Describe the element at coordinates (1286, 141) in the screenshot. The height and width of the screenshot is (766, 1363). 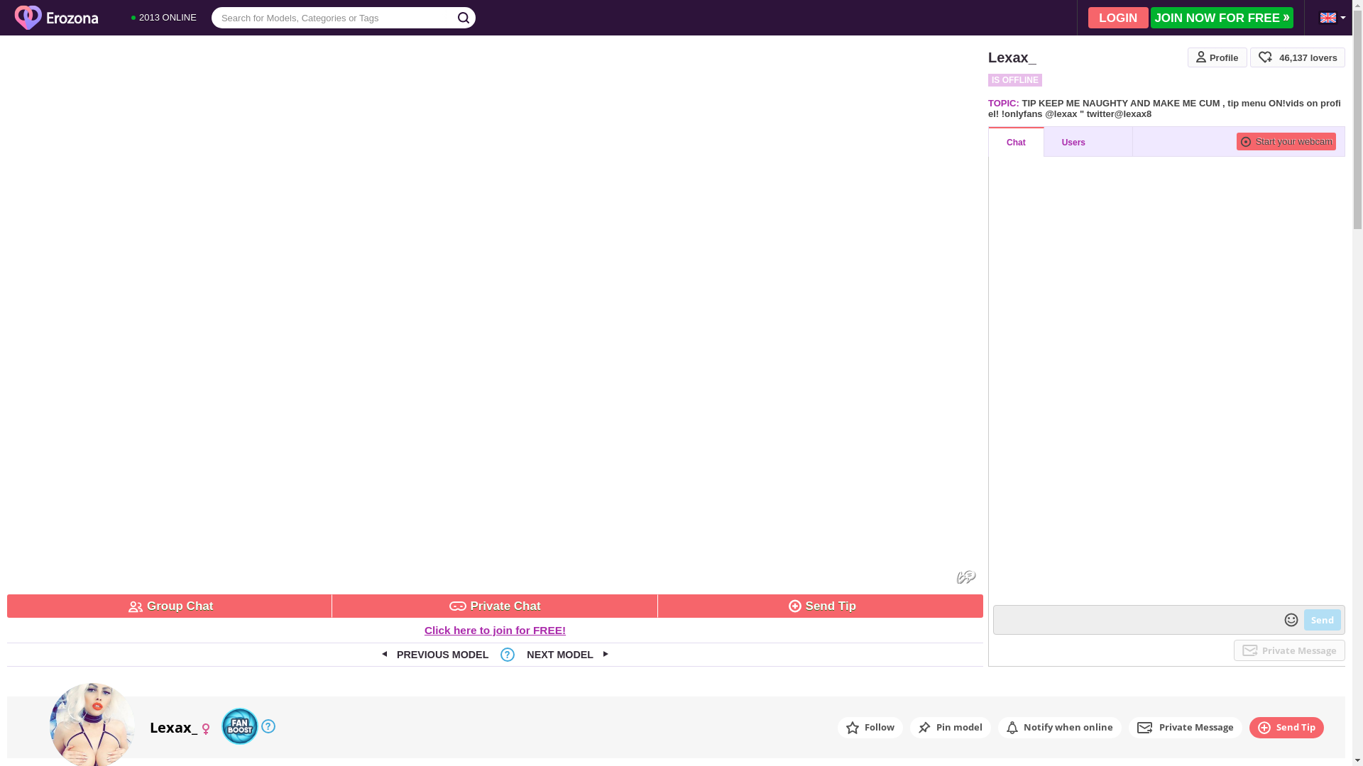
I see `Start your webcam` at that location.